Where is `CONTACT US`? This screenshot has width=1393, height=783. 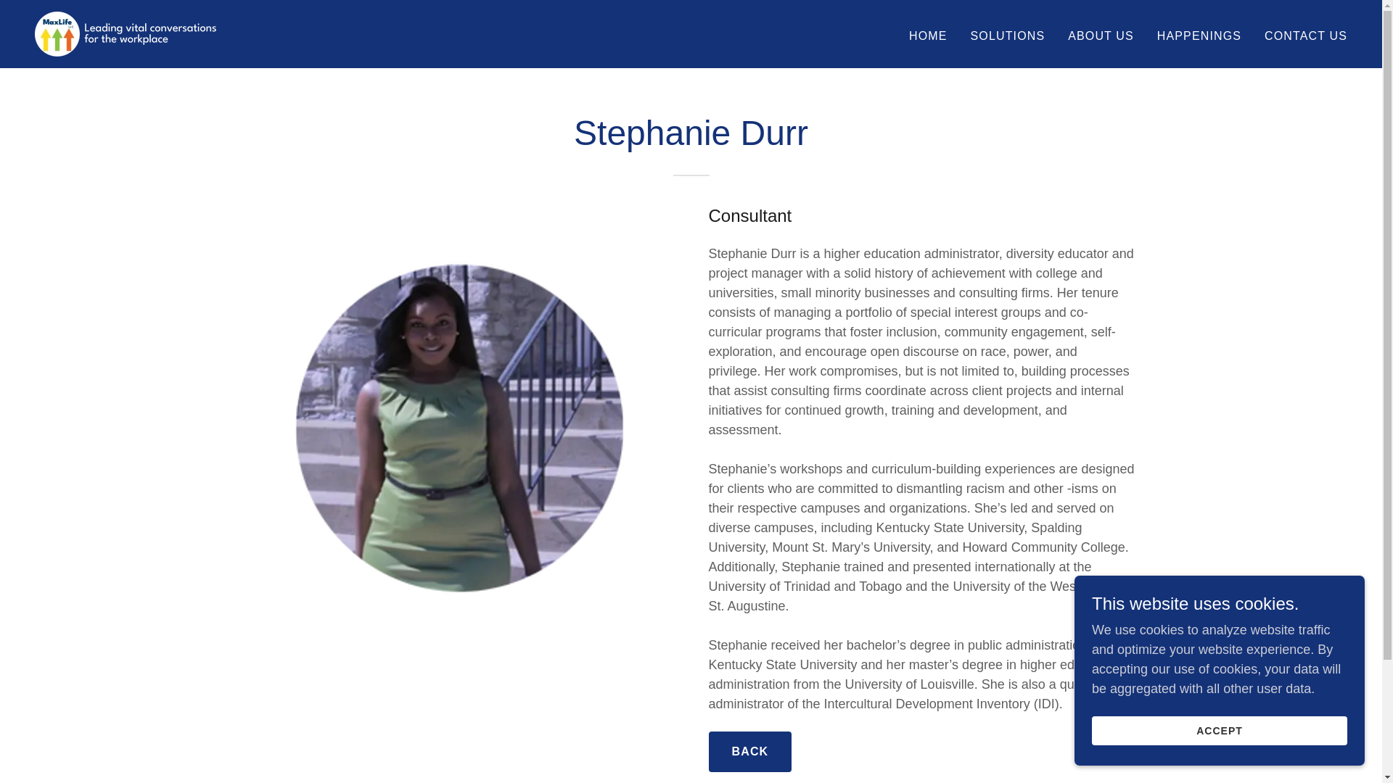 CONTACT US is located at coordinates (1306, 36).